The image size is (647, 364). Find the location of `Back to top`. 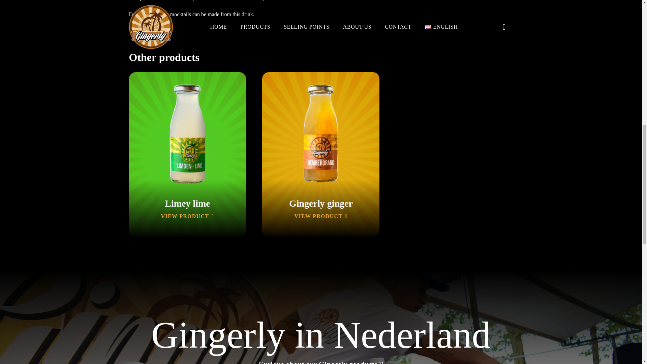

Back to top is located at coordinates (628, 13).